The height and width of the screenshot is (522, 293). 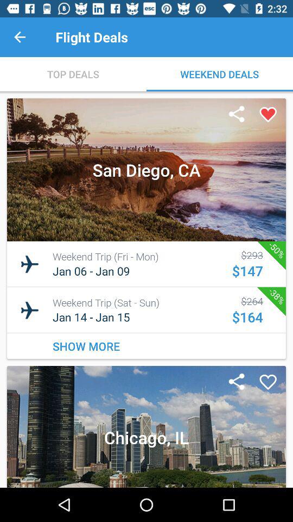 I want to click on heart like button, so click(x=268, y=115).